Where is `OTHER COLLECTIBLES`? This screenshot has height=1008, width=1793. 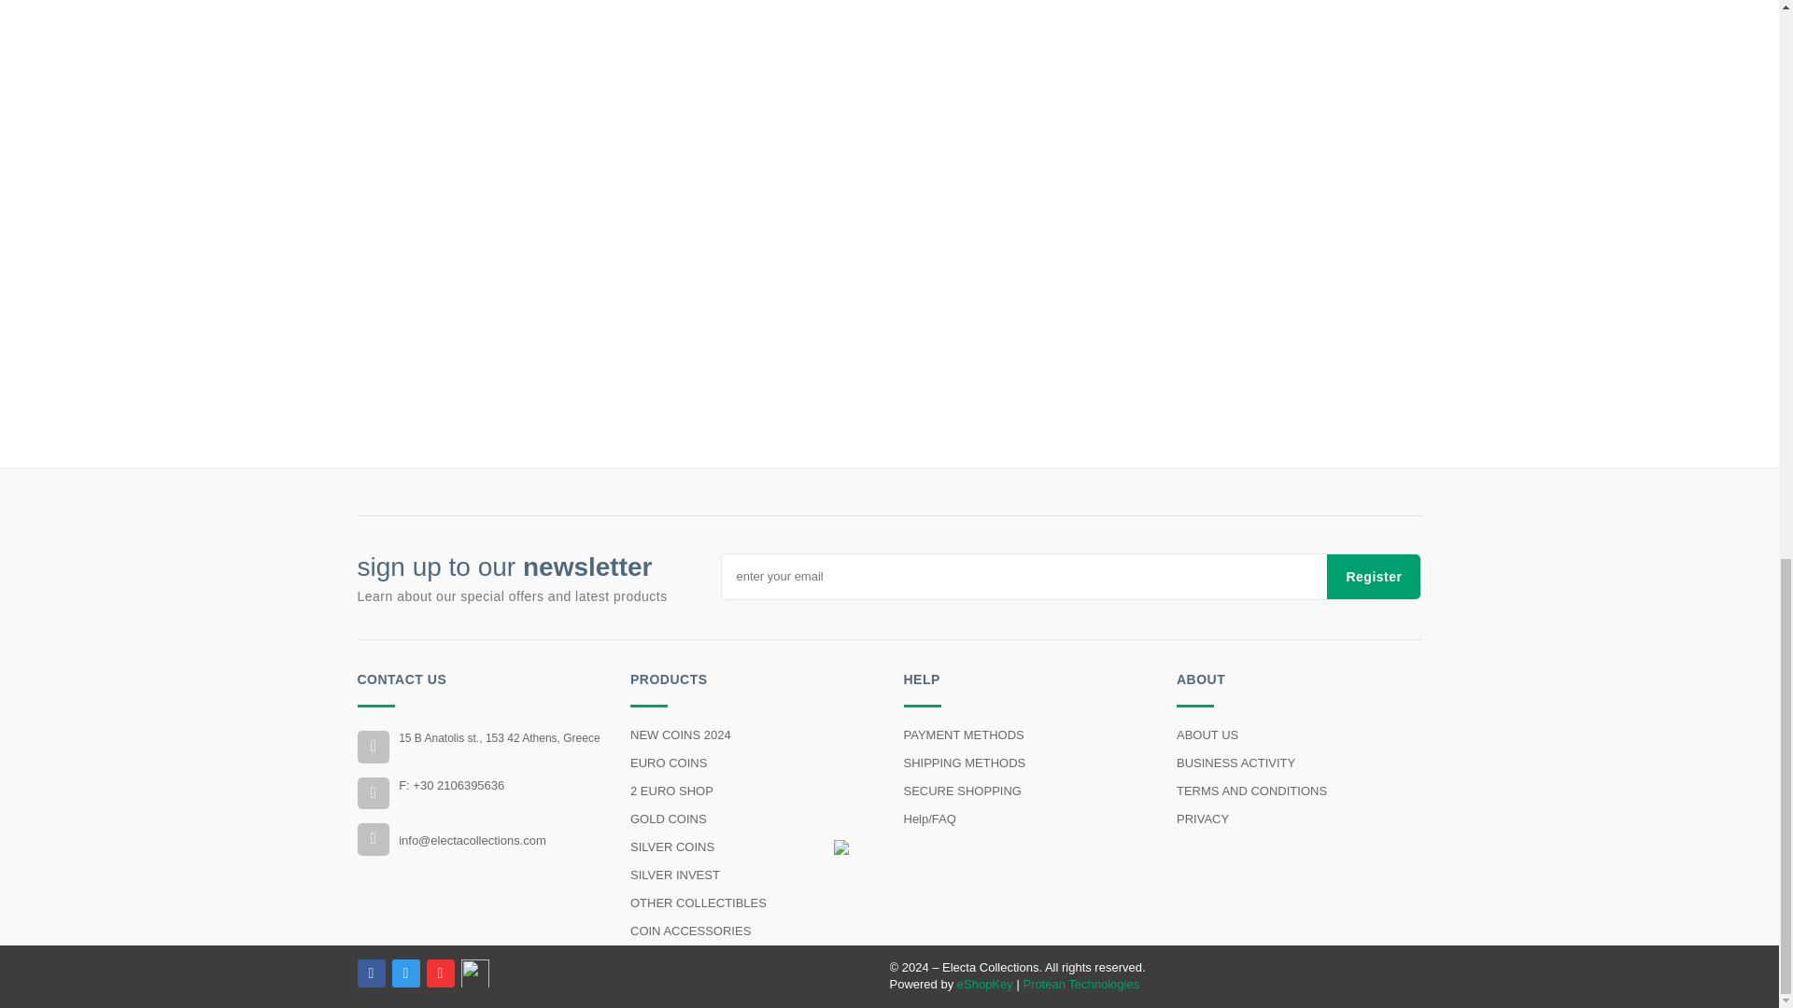 OTHER COLLECTIBLES is located at coordinates (753, 903).